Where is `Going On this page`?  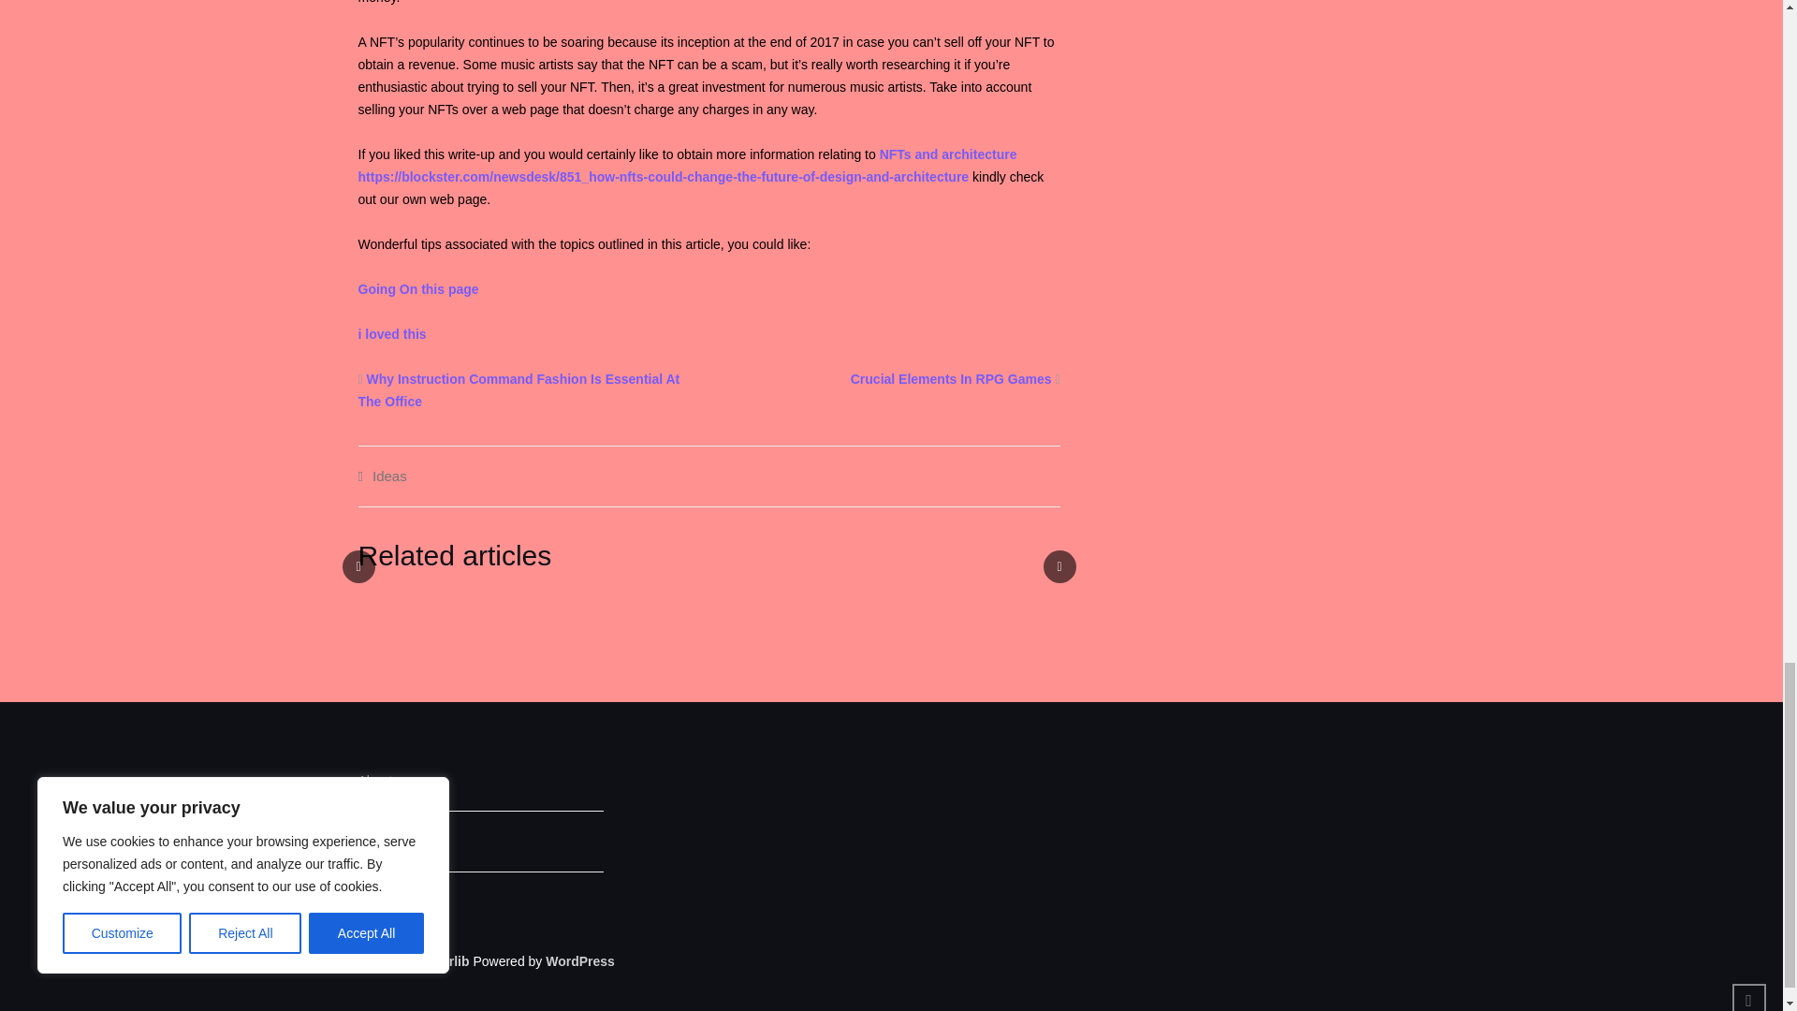
Going On this page is located at coordinates (417, 289).